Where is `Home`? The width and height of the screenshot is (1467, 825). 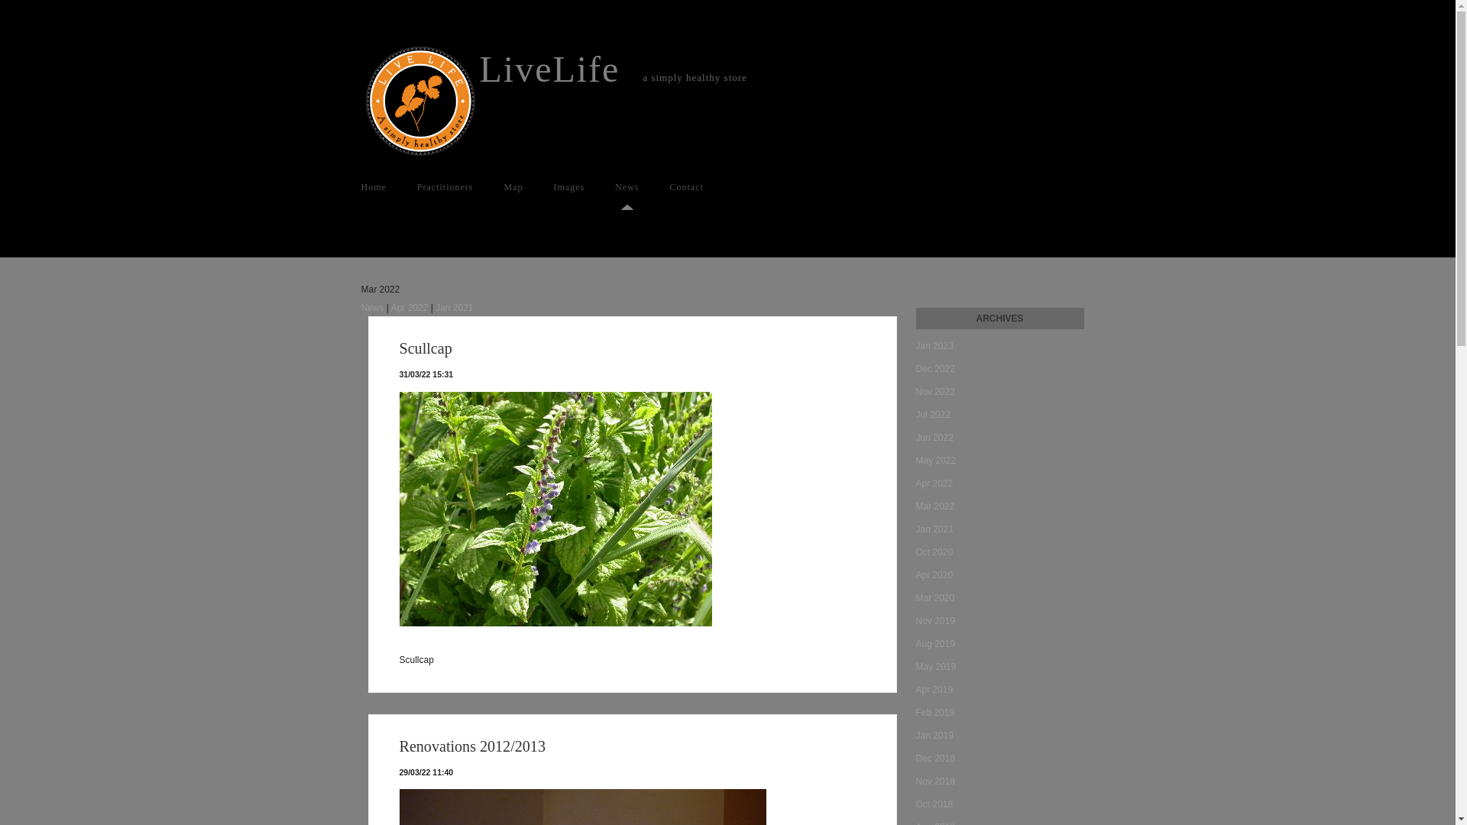
Home is located at coordinates (373, 187).